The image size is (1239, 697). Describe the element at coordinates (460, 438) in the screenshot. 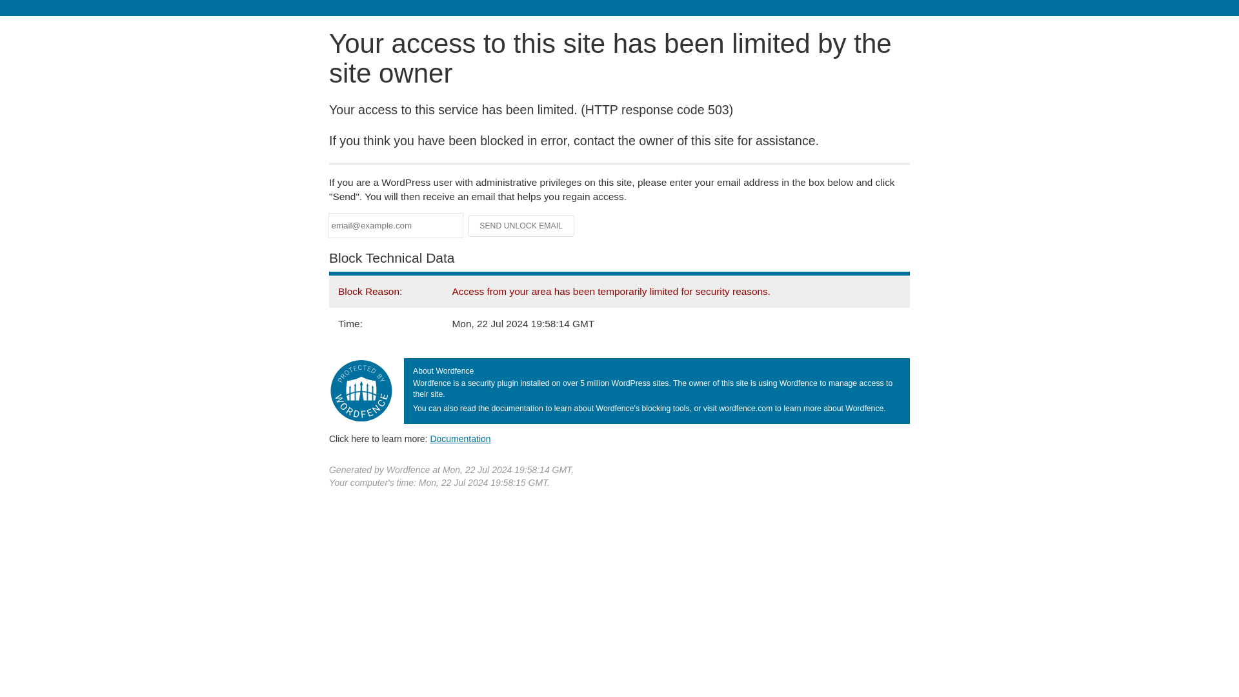

I see `Documentation` at that location.